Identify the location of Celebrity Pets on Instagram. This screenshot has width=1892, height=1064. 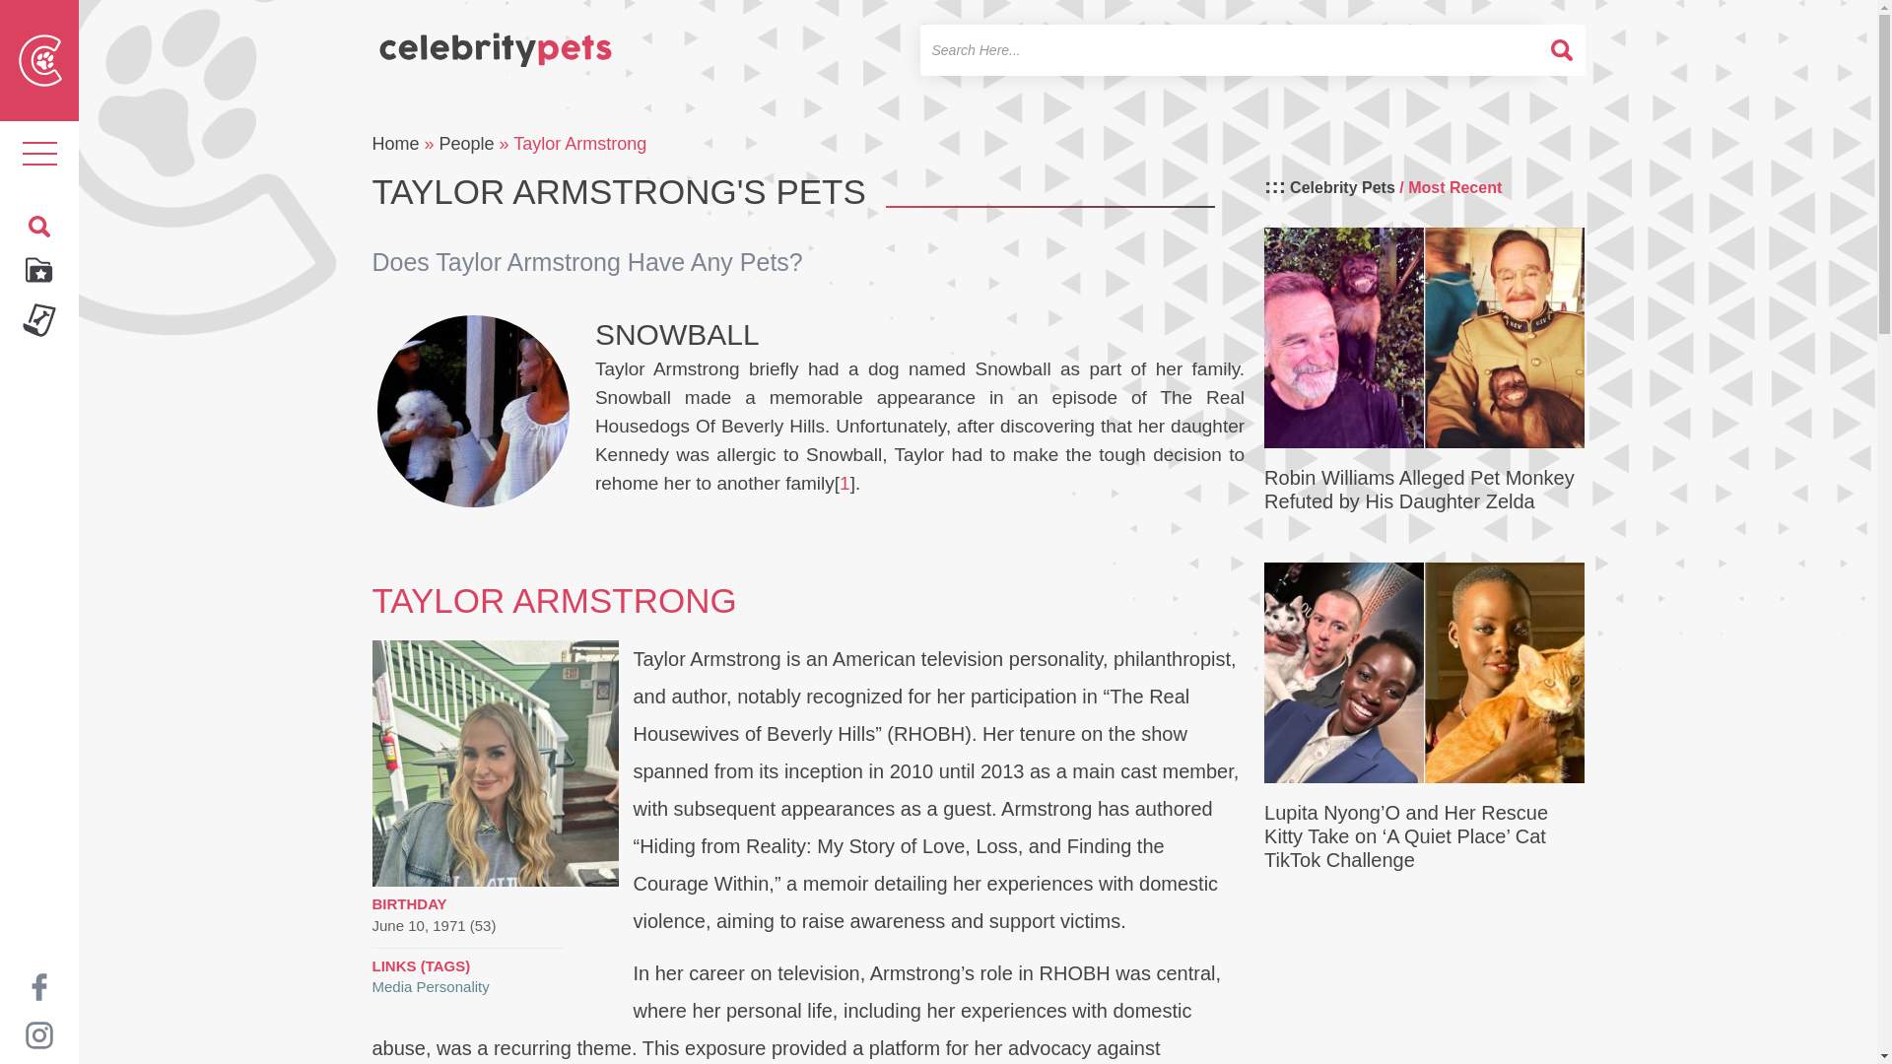
(38, 1034).